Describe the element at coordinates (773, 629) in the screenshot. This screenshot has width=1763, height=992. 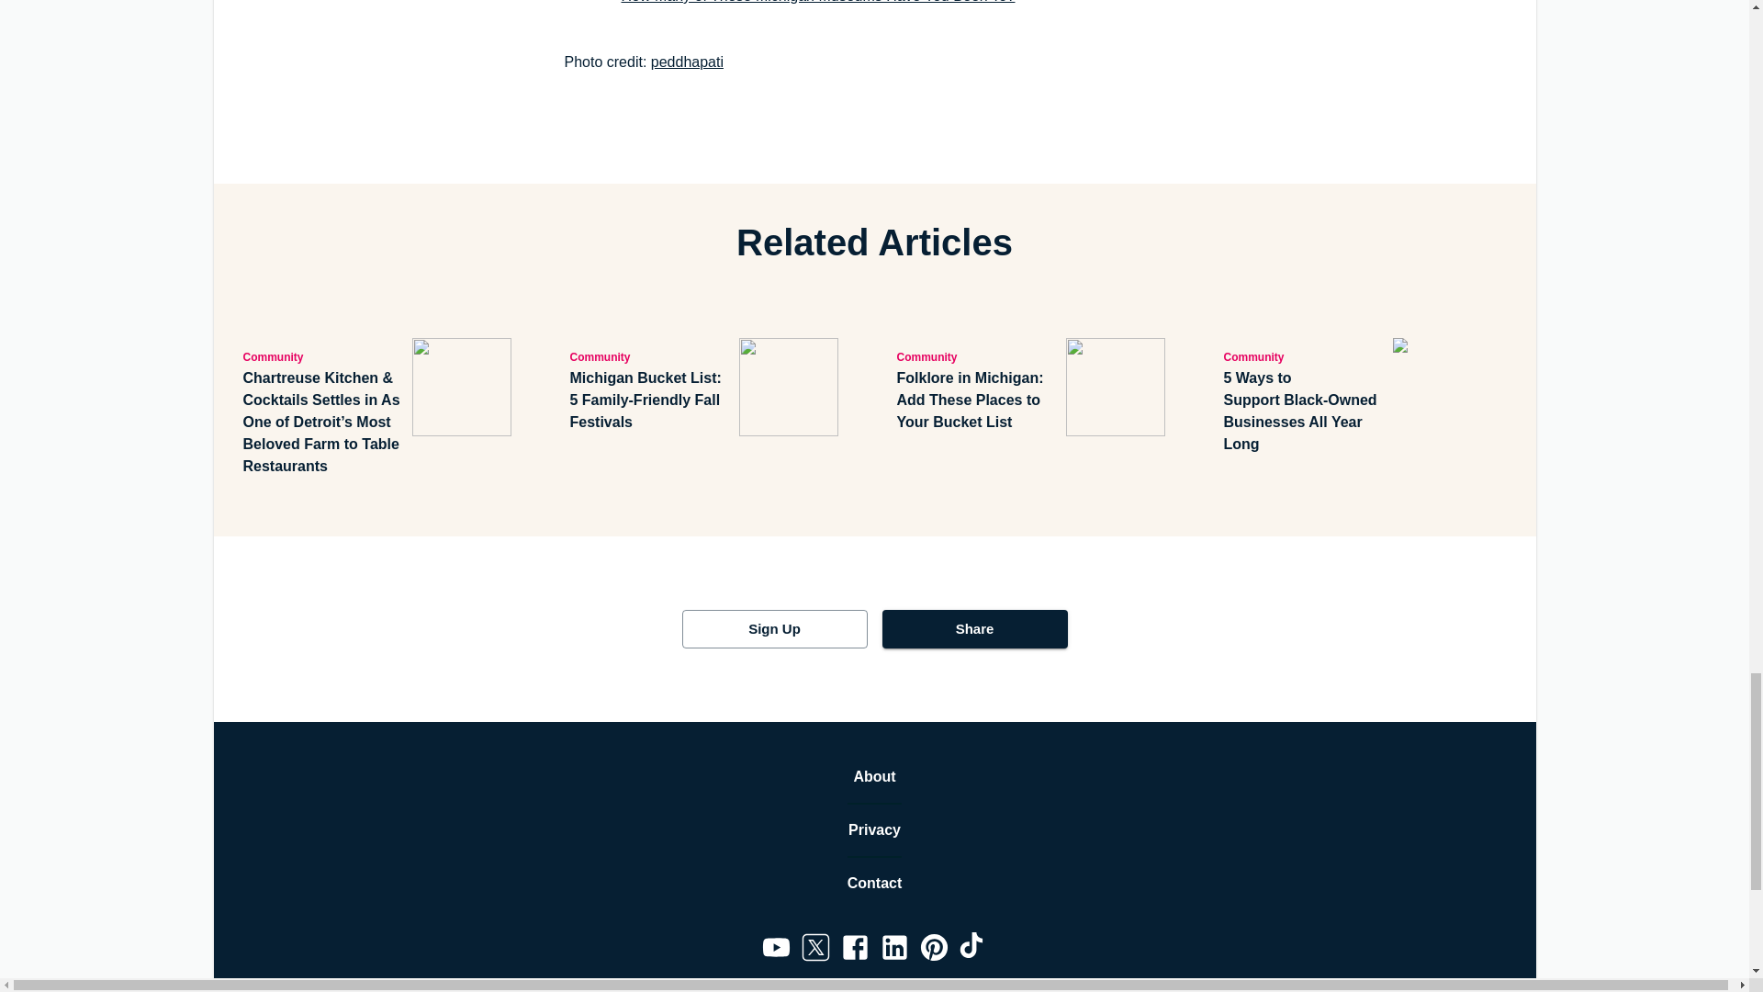
I see `Sign Up` at that location.